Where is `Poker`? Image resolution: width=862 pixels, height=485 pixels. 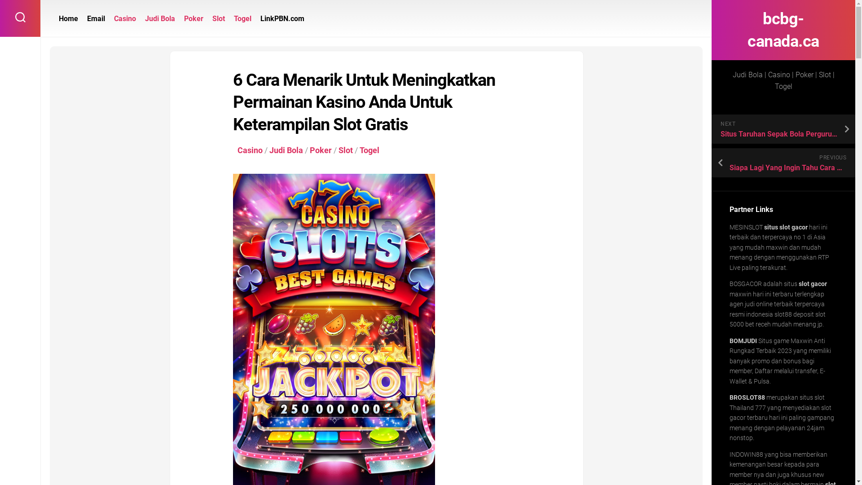 Poker is located at coordinates (321, 150).